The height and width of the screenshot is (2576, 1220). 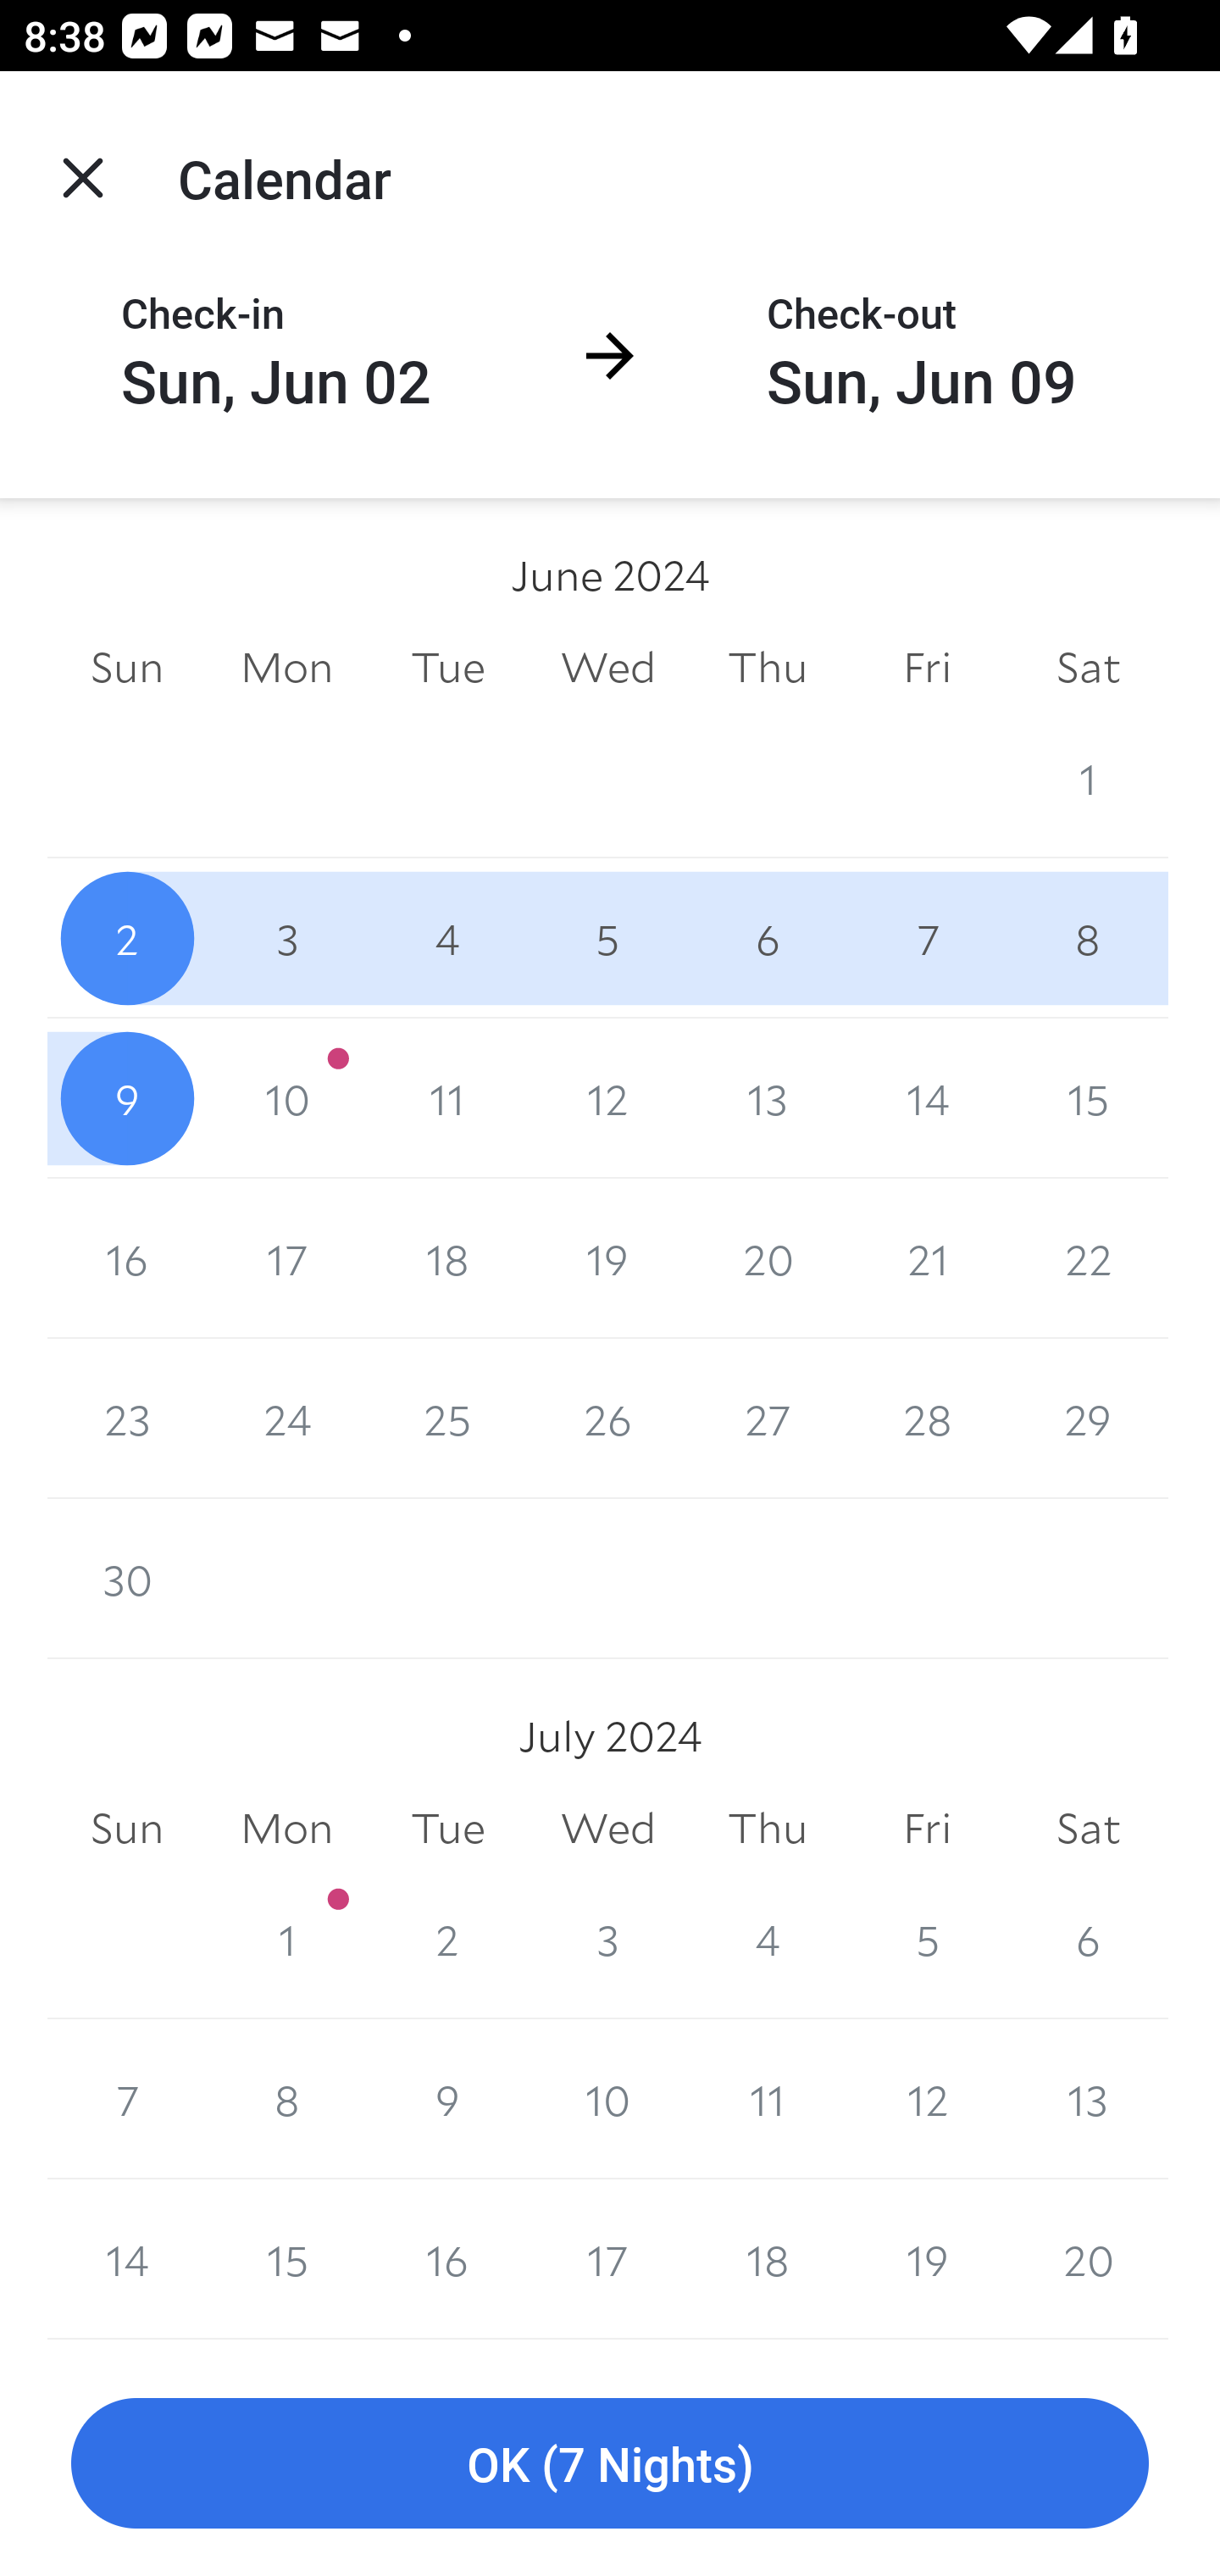 What do you see at coordinates (927, 2259) in the screenshot?
I see `19 19 July 2024` at bounding box center [927, 2259].